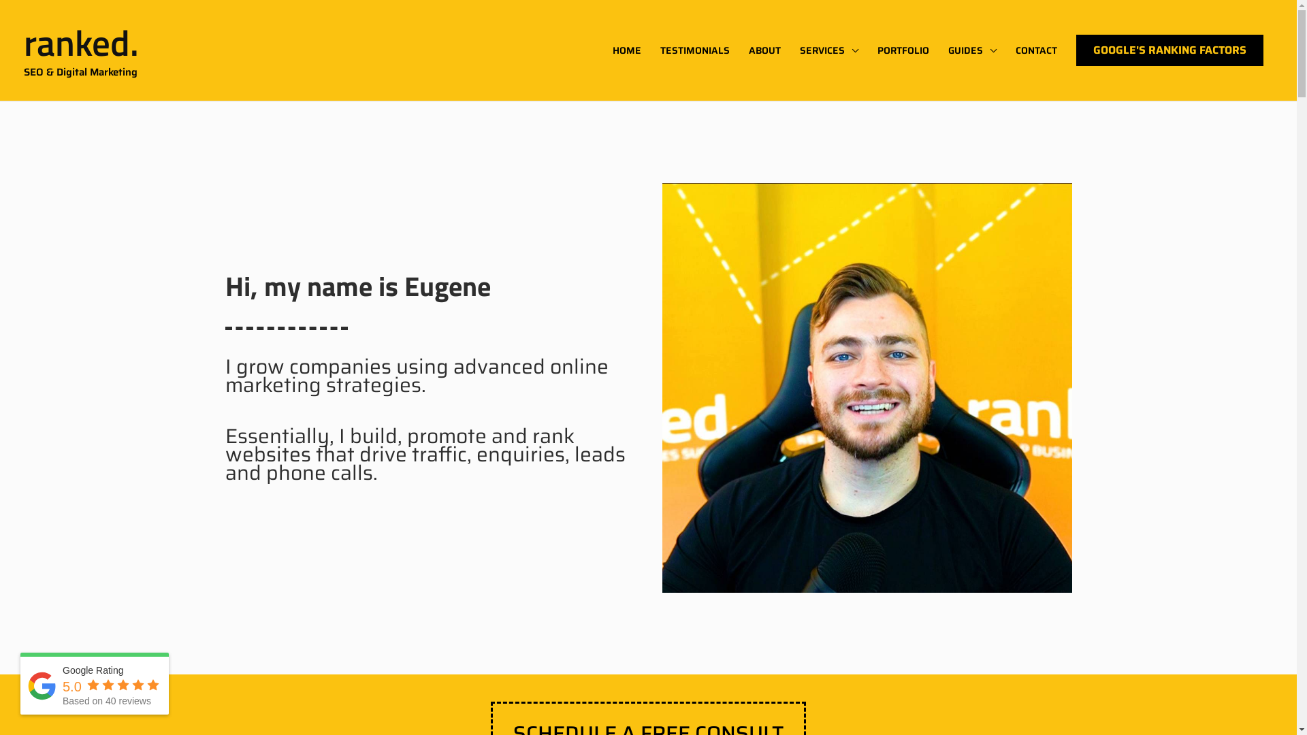 The width and height of the screenshot is (1307, 735). I want to click on HOME, so click(627, 50).